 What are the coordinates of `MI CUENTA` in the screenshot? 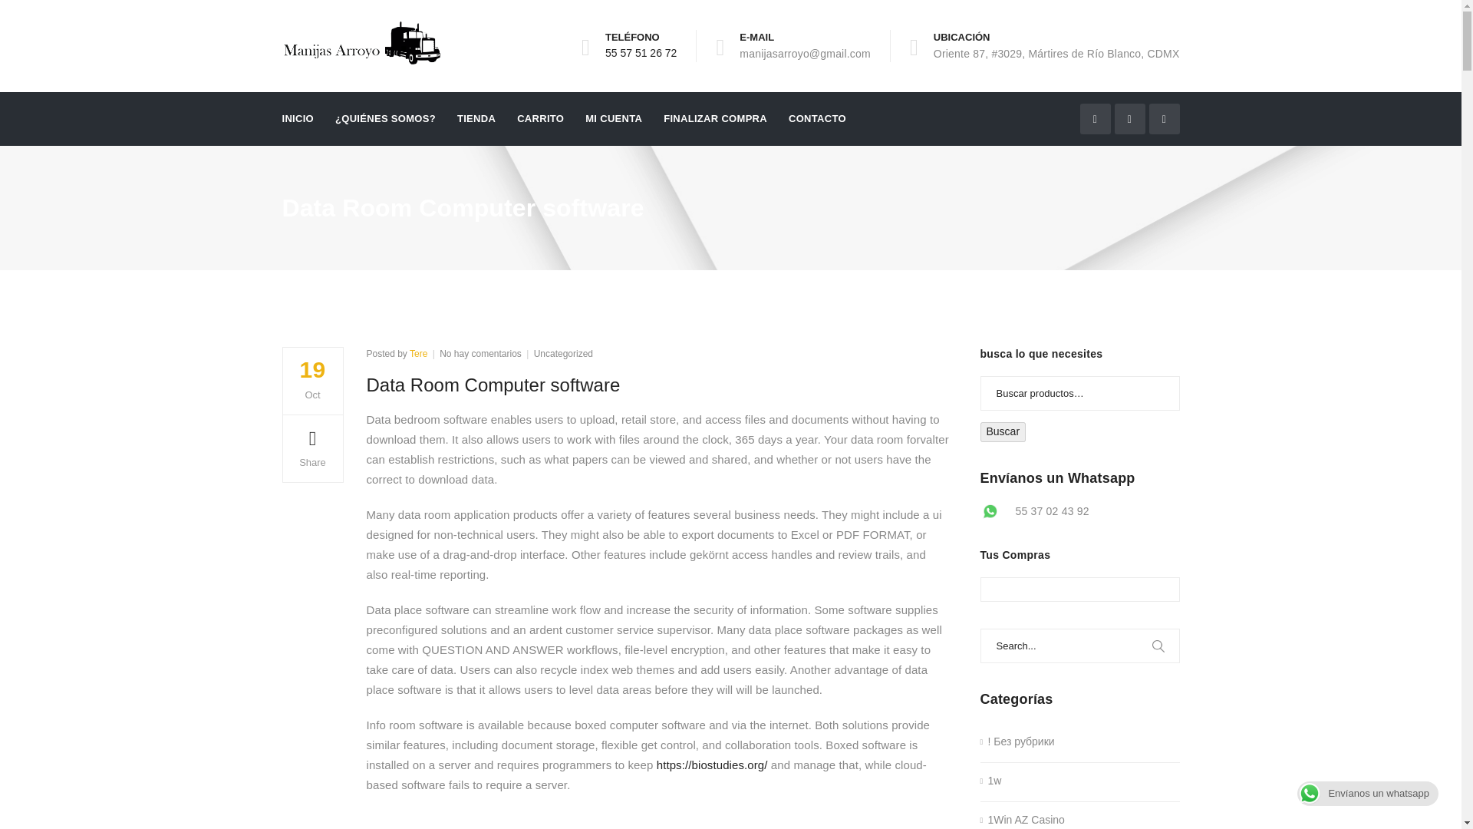 It's located at (1003, 431).